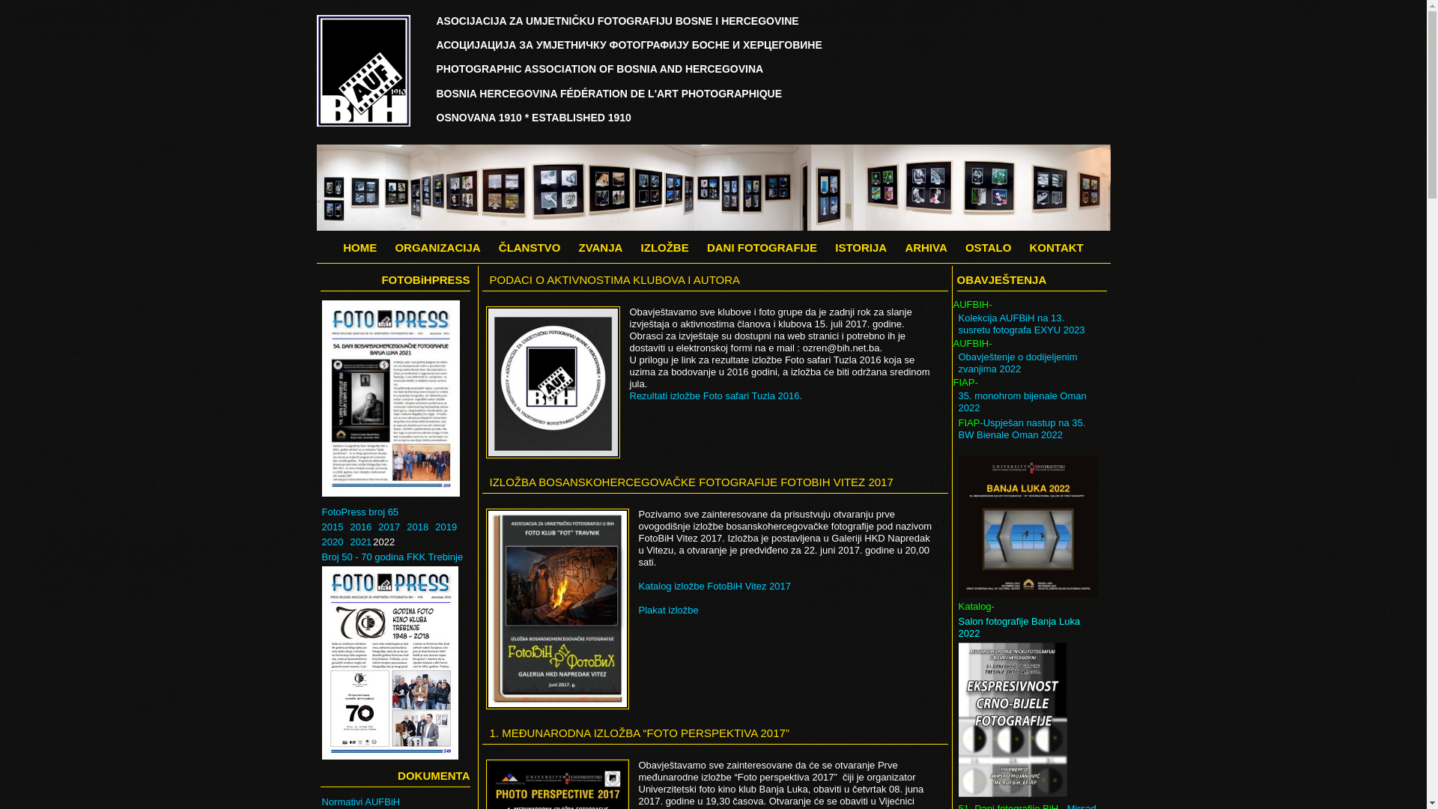 Image resolution: width=1438 pixels, height=809 pixels. Describe the element at coordinates (762, 247) in the screenshot. I see `DANI FOTOGRAFIJE` at that location.